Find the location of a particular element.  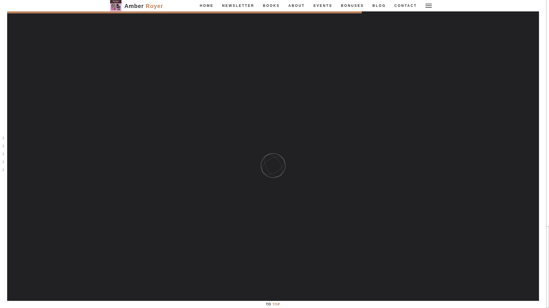

Friday is located at coordinates (405, 62).